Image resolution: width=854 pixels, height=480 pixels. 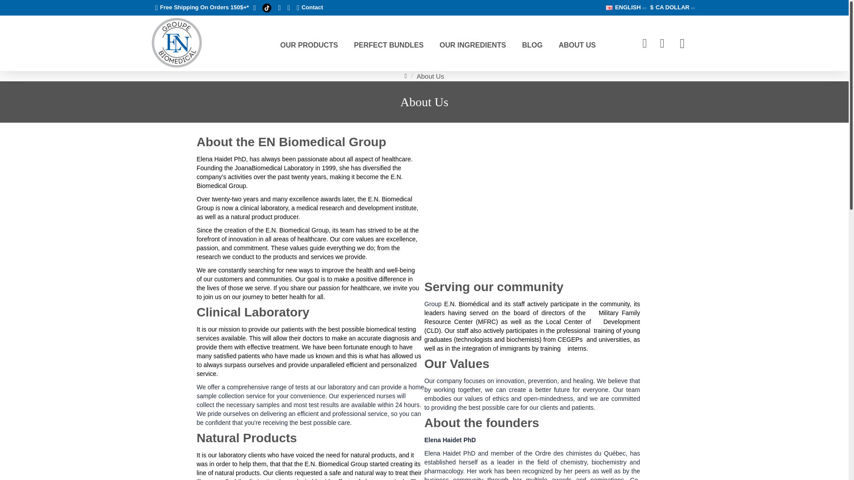 I want to click on OUR PRODUCTS, so click(x=309, y=43).